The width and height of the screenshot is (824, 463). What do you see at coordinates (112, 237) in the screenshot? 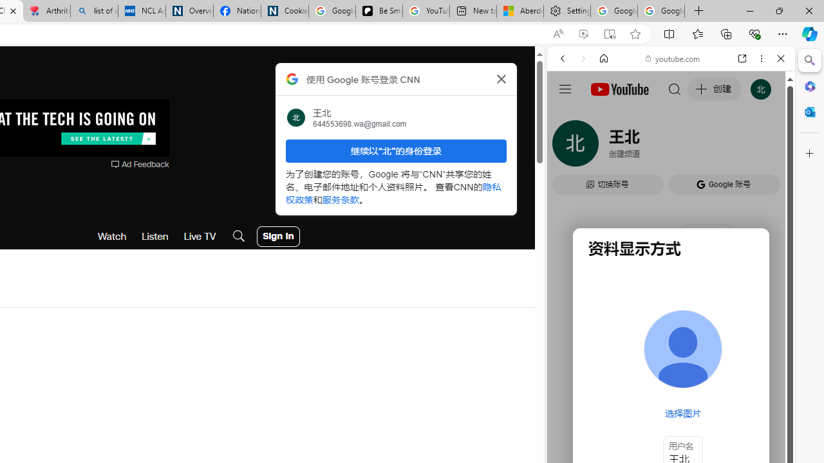
I see `Watch` at bounding box center [112, 237].